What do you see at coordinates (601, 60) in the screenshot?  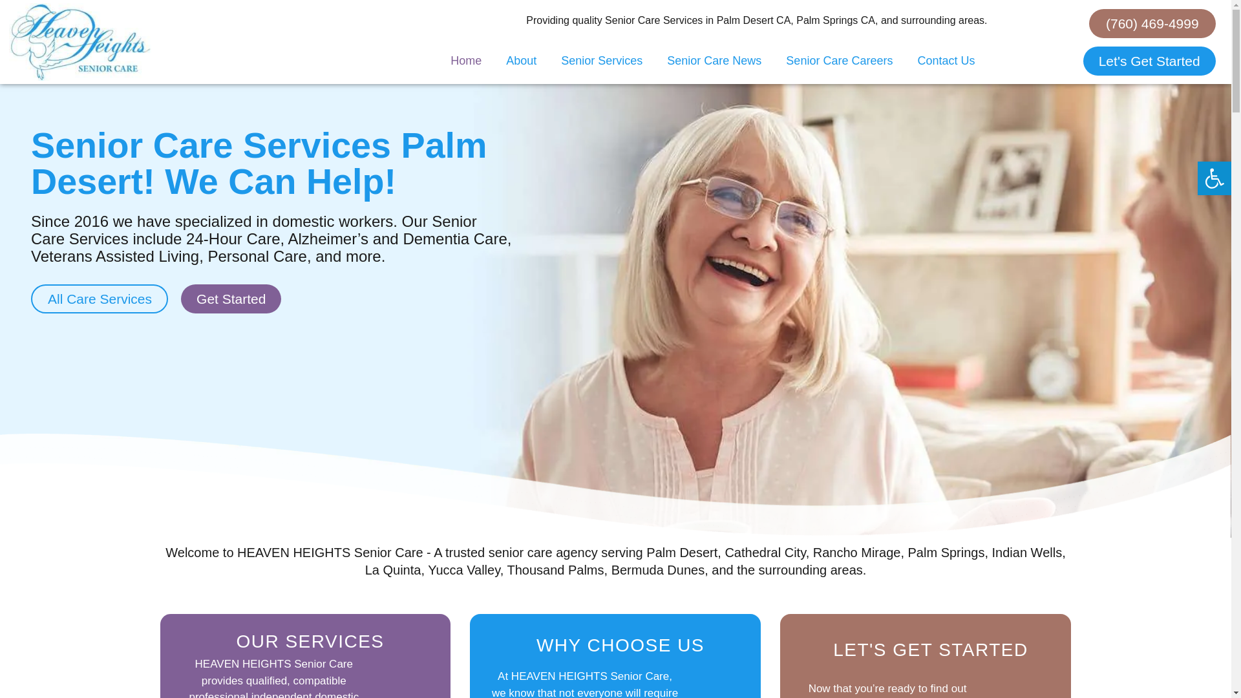 I see `Senior Services` at bounding box center [601, 60].